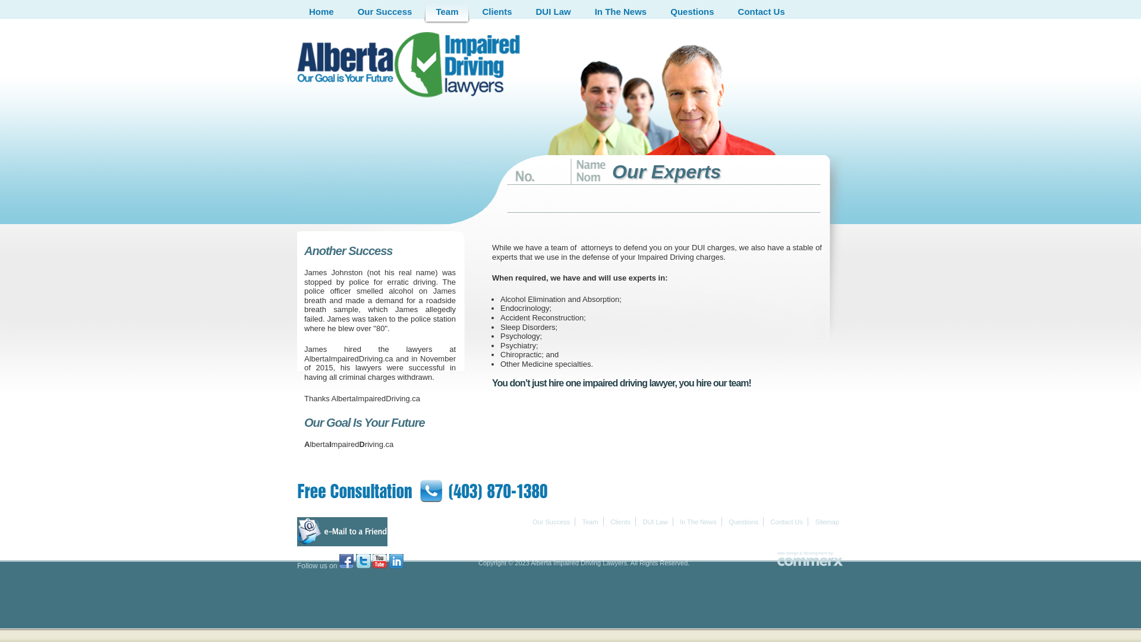 Image resolution: width=1141 pixels, height=642 pixels. Describe the element at coordinates (551, 522) in the screenshot. I see `Our Success` at that location.